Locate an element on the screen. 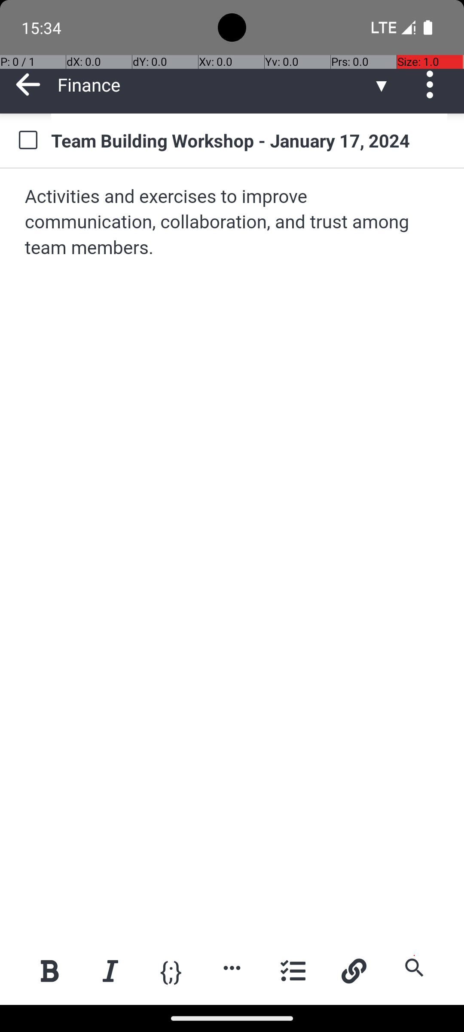 This screenshot has height=1032, width=464. Find and replace is located at coordinates (414, 967).